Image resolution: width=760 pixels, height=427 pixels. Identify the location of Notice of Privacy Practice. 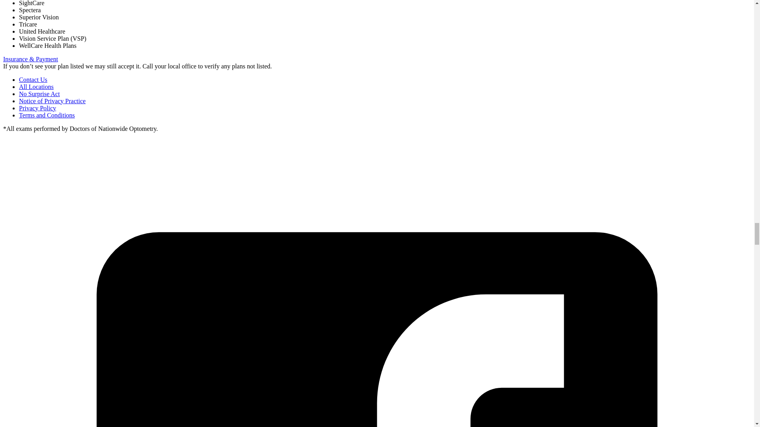
(52, 101).